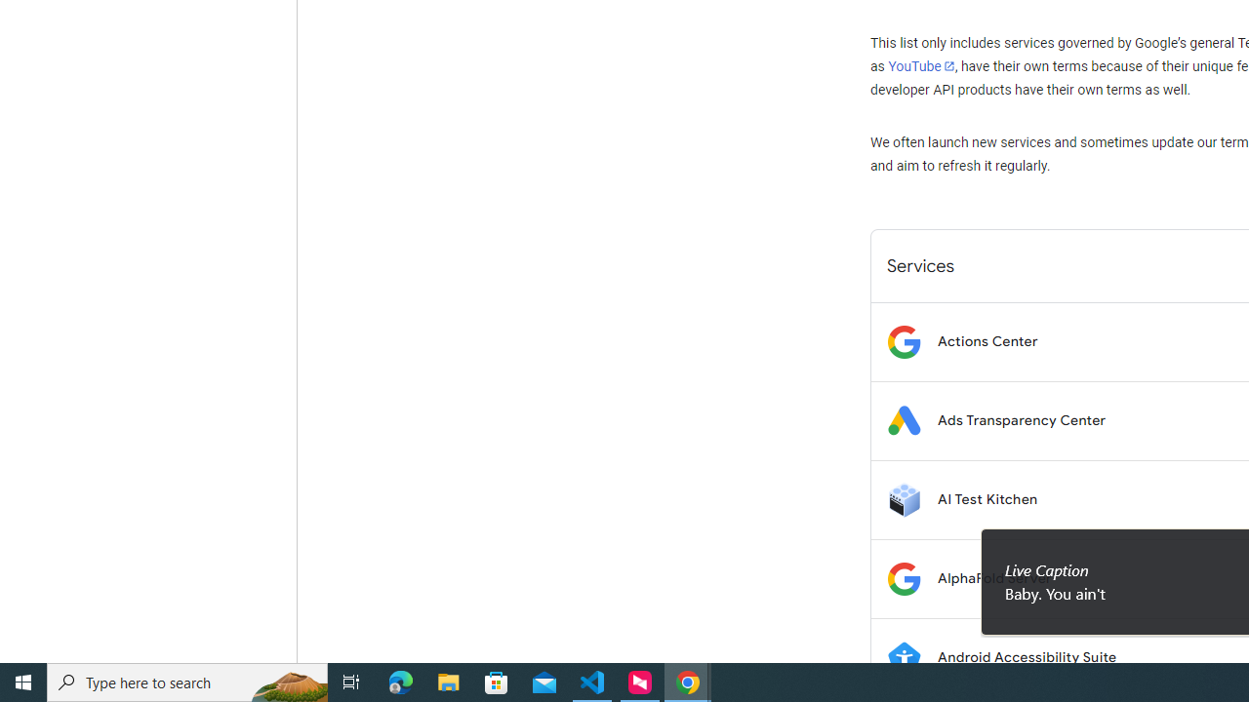 The image size is (1249, 702). I want to click on Logo for Android Accessibility Suite, so click(904, 657).